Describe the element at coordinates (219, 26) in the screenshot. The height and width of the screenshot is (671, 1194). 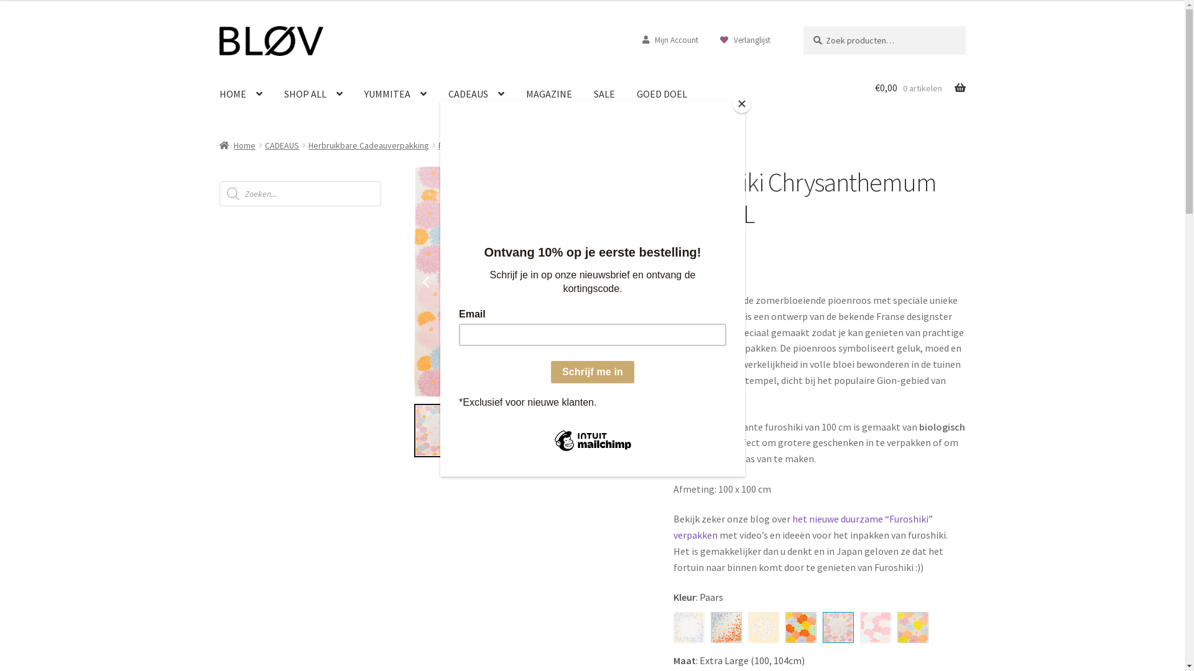
I see `Ga door naar navigatie` at that location.